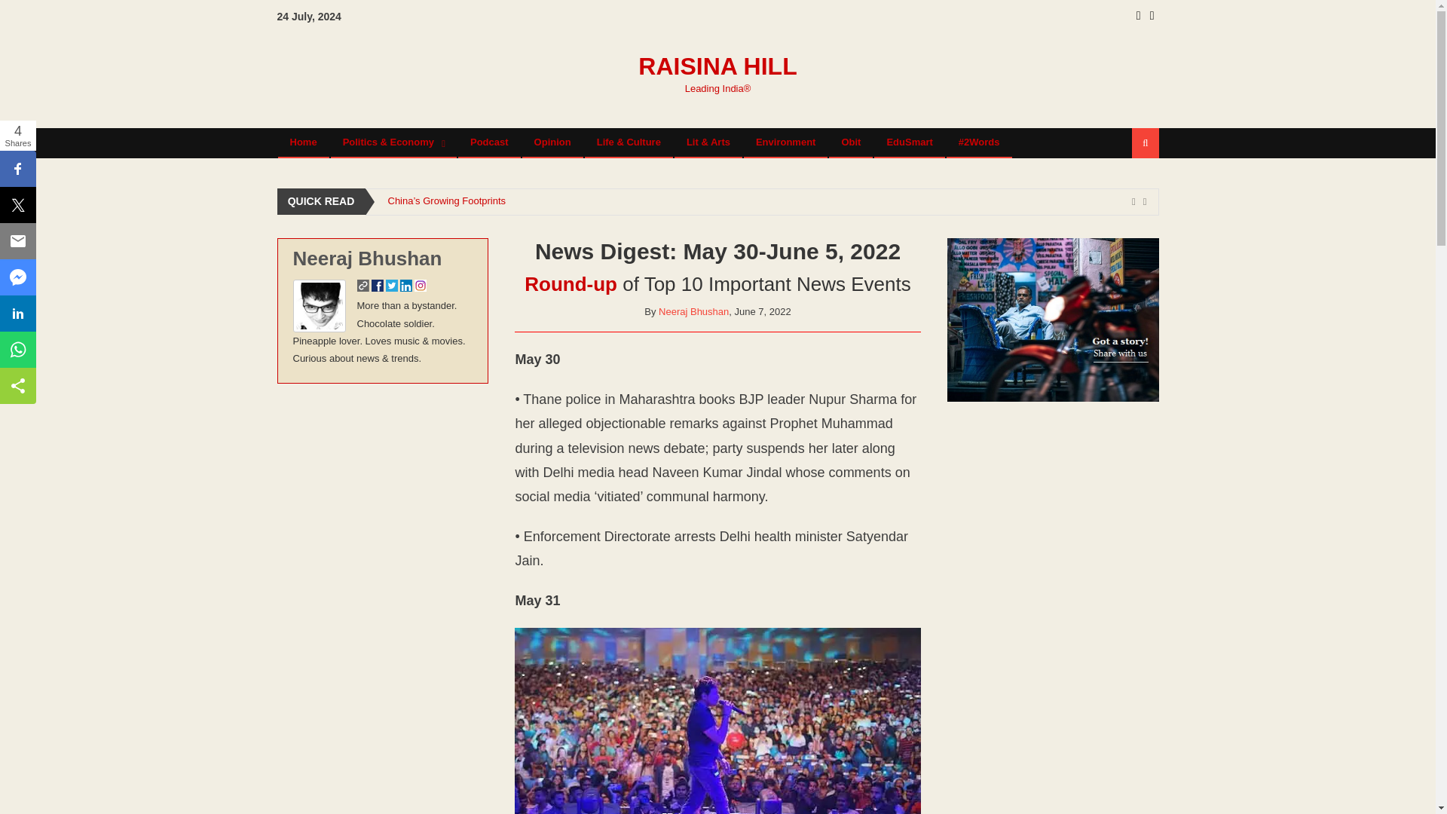  What do you see at coordinates (488, 142) in the screenshot?
I see `Podcast` at bounding box center [488, 142].